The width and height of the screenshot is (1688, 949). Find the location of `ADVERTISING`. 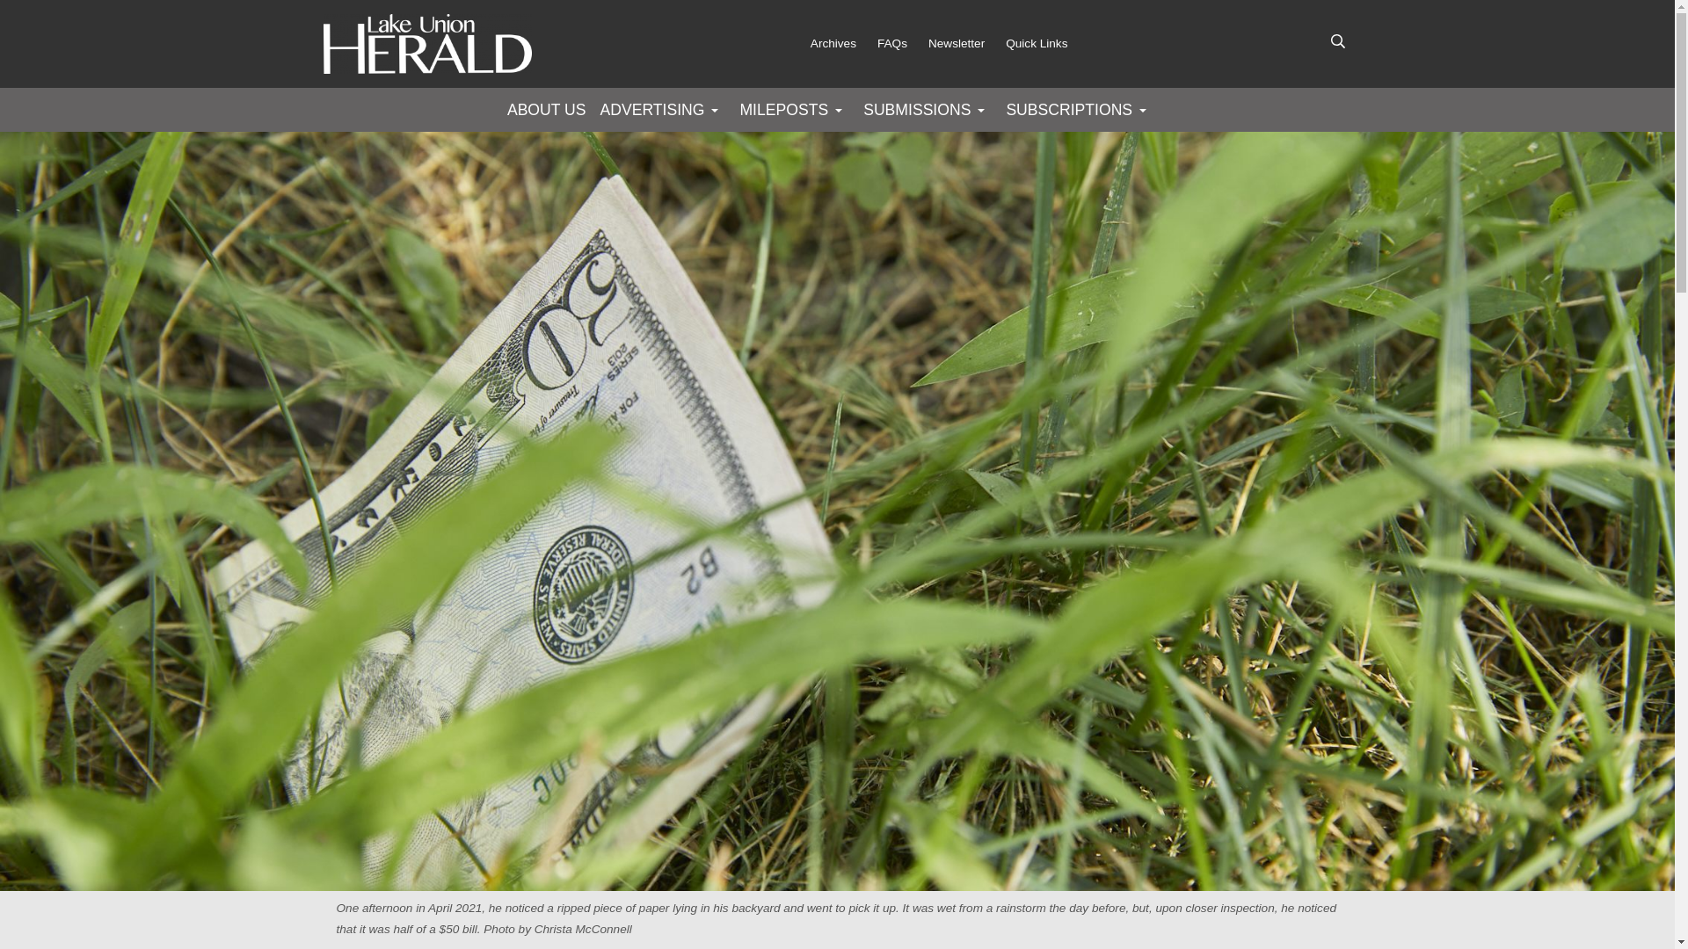

ADVERTISING is located at coordinates (663, 109).